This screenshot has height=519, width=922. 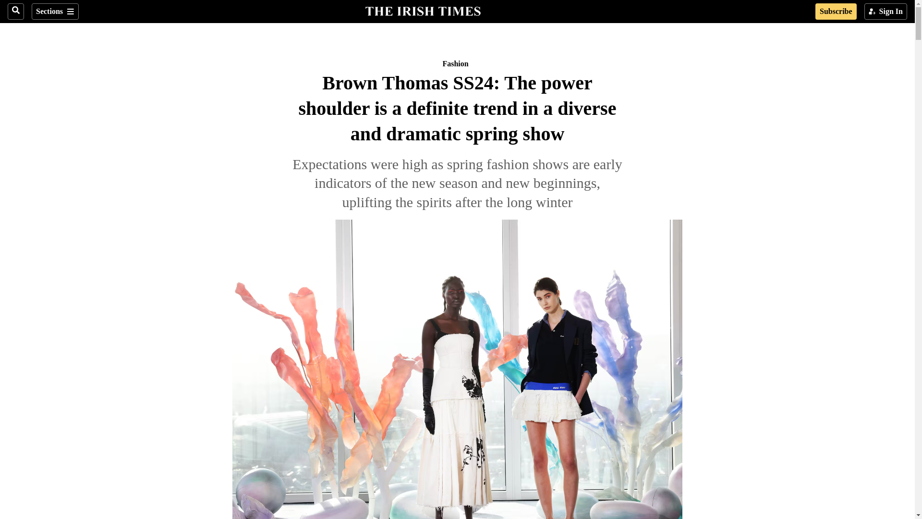 I want to click on Subscribe, so click(x=836, y=12).